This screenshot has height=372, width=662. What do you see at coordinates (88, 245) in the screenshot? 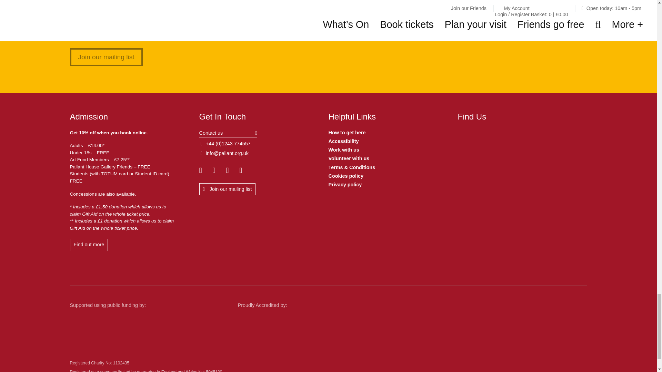
I see `Find out more` at bounding box center [88, 245].